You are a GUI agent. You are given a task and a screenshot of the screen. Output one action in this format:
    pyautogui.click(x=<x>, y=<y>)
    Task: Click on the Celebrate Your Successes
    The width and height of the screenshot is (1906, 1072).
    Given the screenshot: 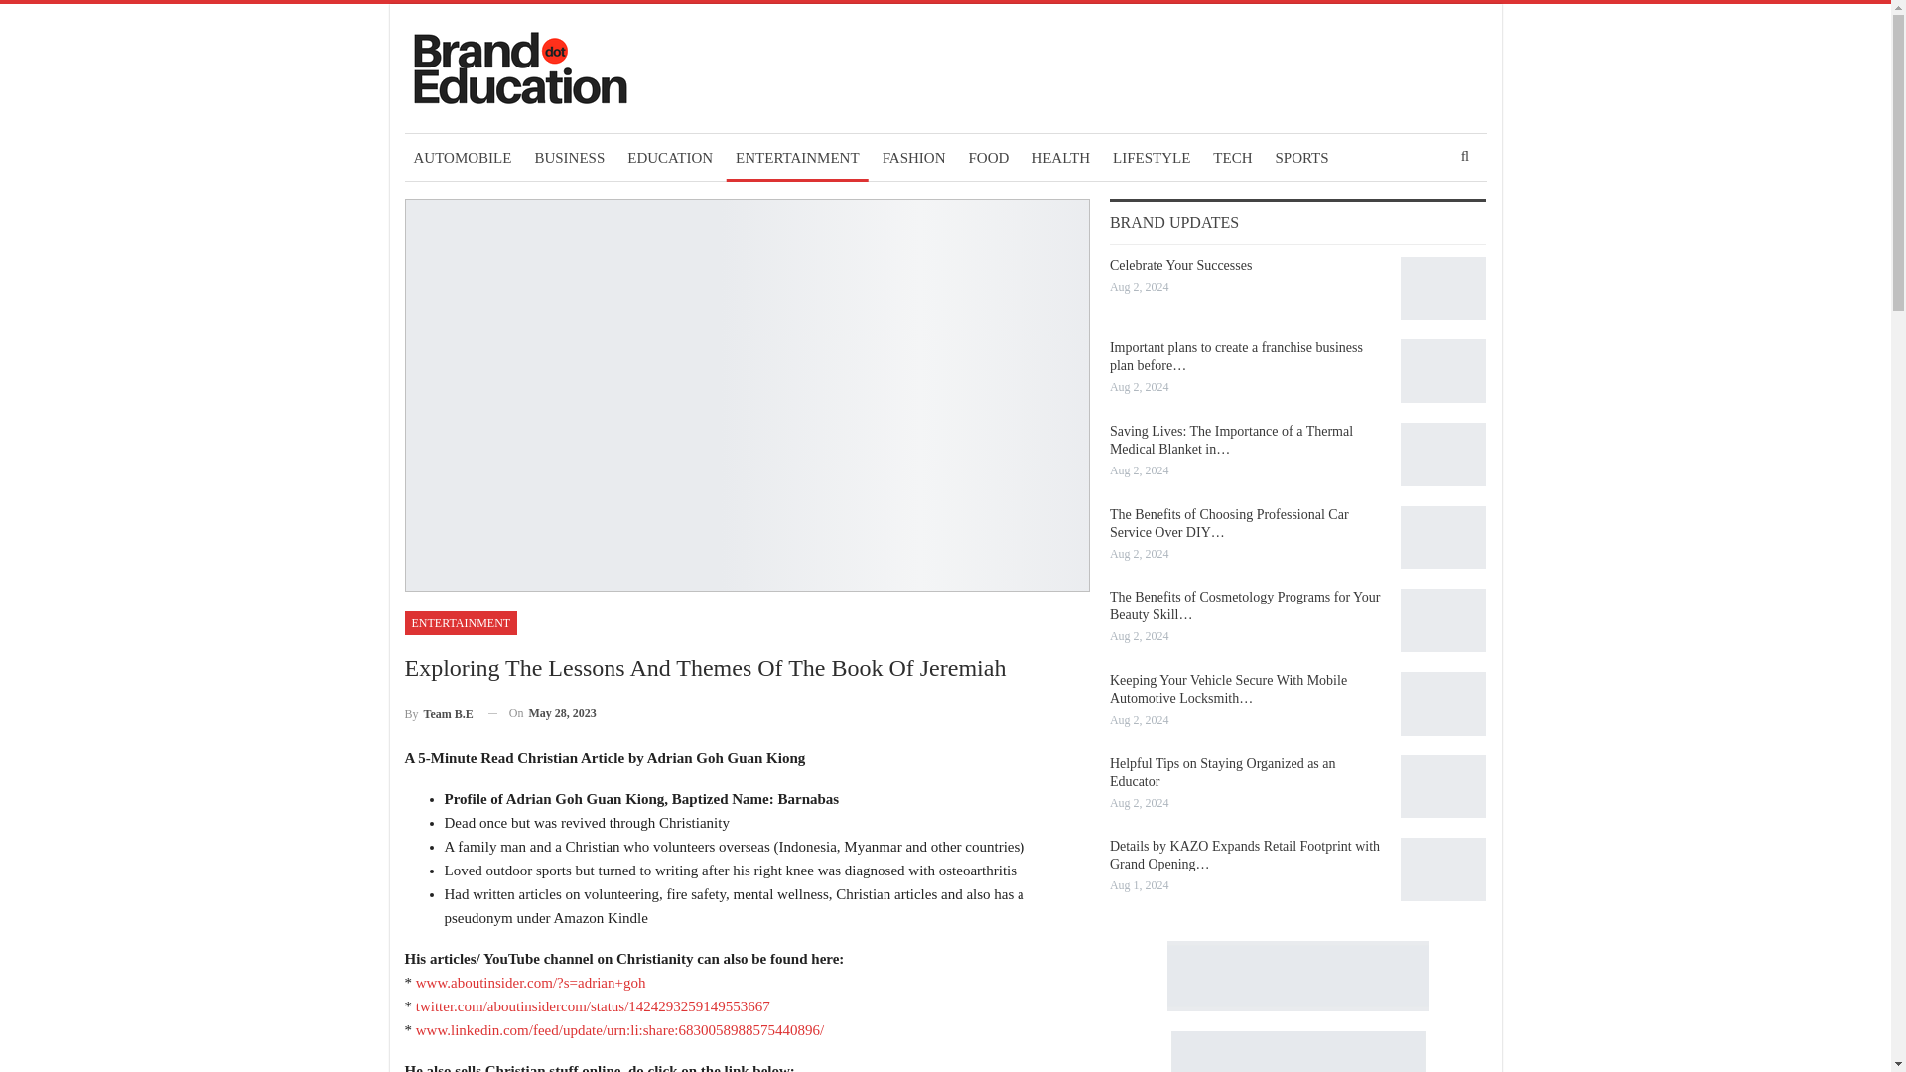 What is the action you would take?
    pyautogui.click(x=1180, y=266)
    